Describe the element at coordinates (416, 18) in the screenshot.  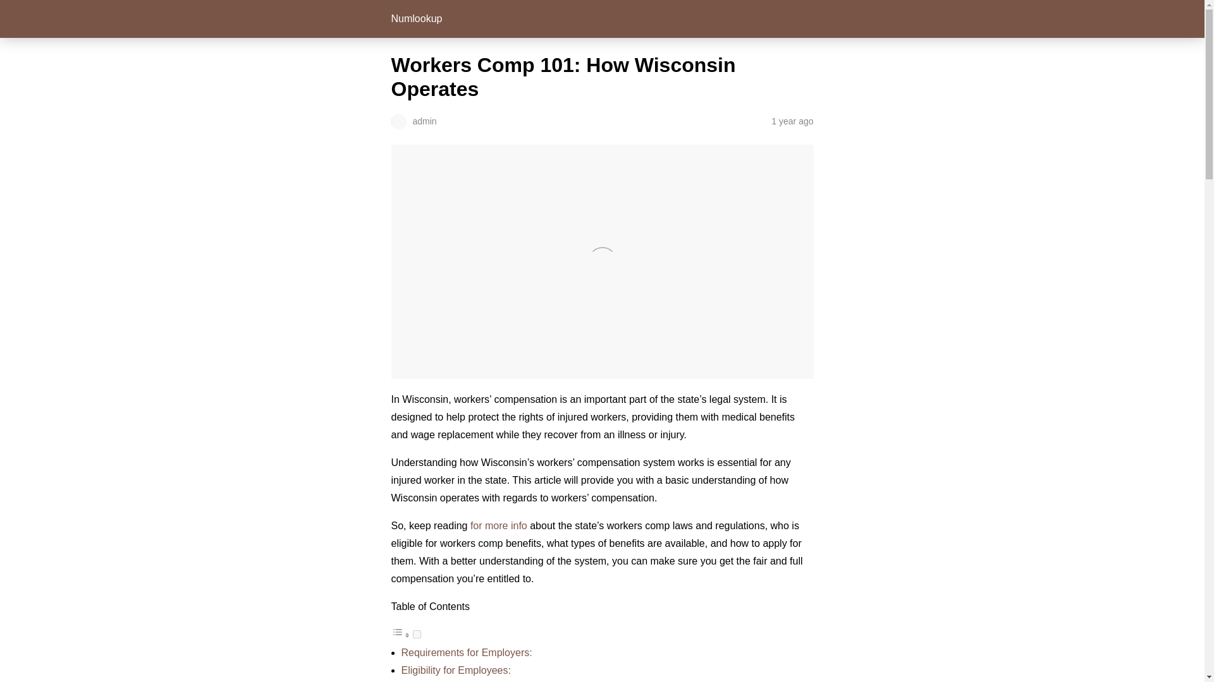
I see `Numlookup` at that location.